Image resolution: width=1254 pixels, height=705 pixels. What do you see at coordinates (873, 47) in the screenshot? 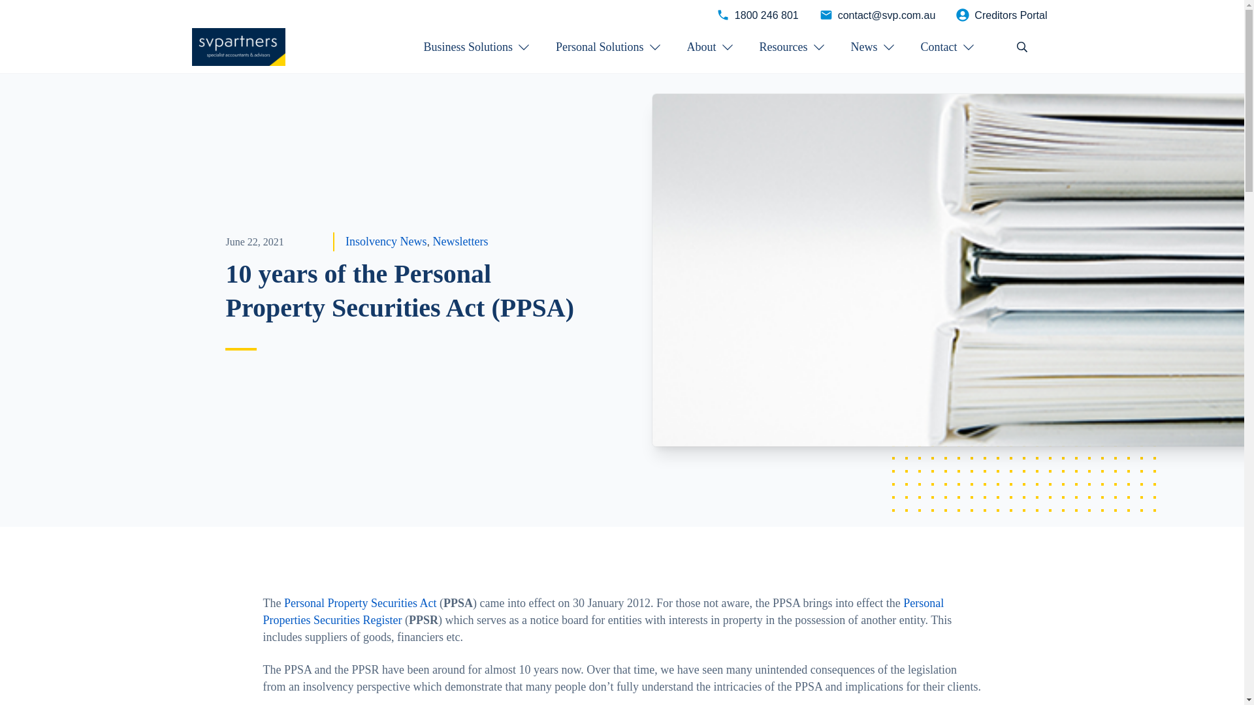
I see `News` at bounding box center [873, 47].